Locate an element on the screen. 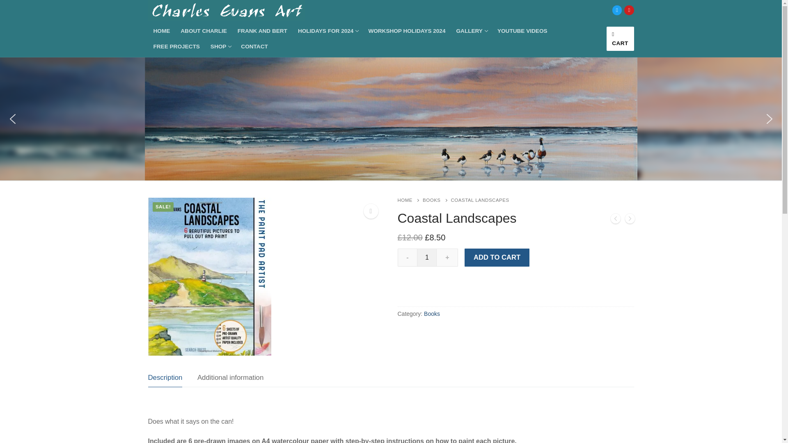  Twitter is located at coordinates (176, 47).